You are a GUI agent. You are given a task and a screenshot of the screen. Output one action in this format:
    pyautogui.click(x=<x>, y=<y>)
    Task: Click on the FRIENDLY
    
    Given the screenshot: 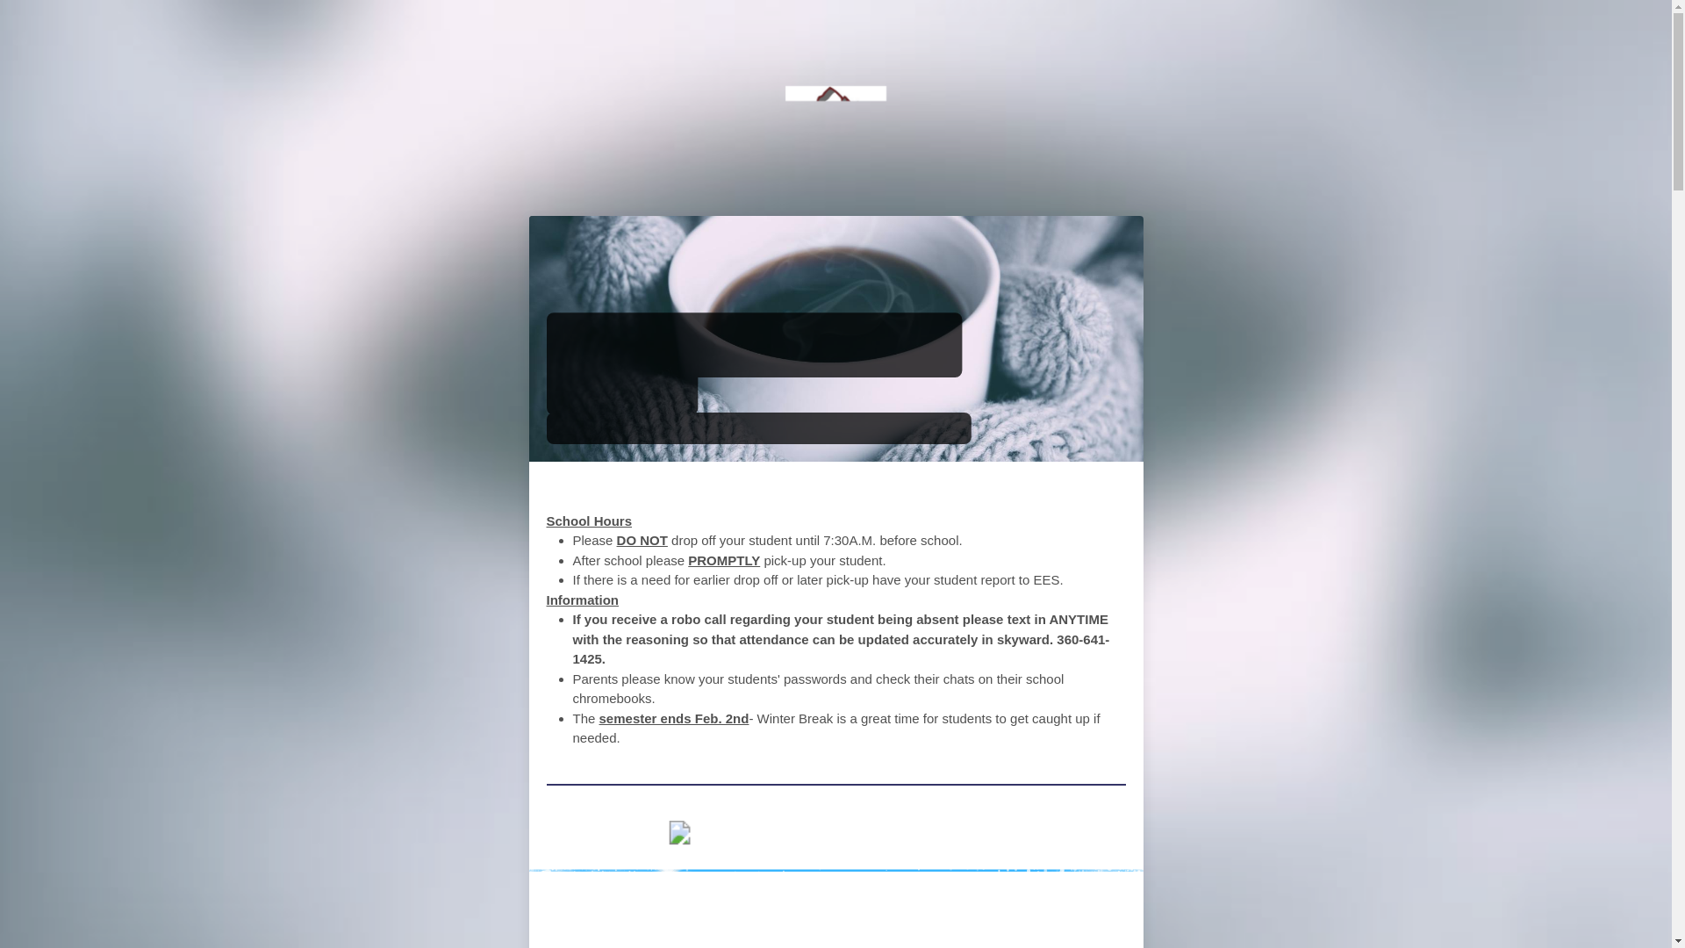 What is the action you would take?
    pyautogui.click(x=778, y=491)
    